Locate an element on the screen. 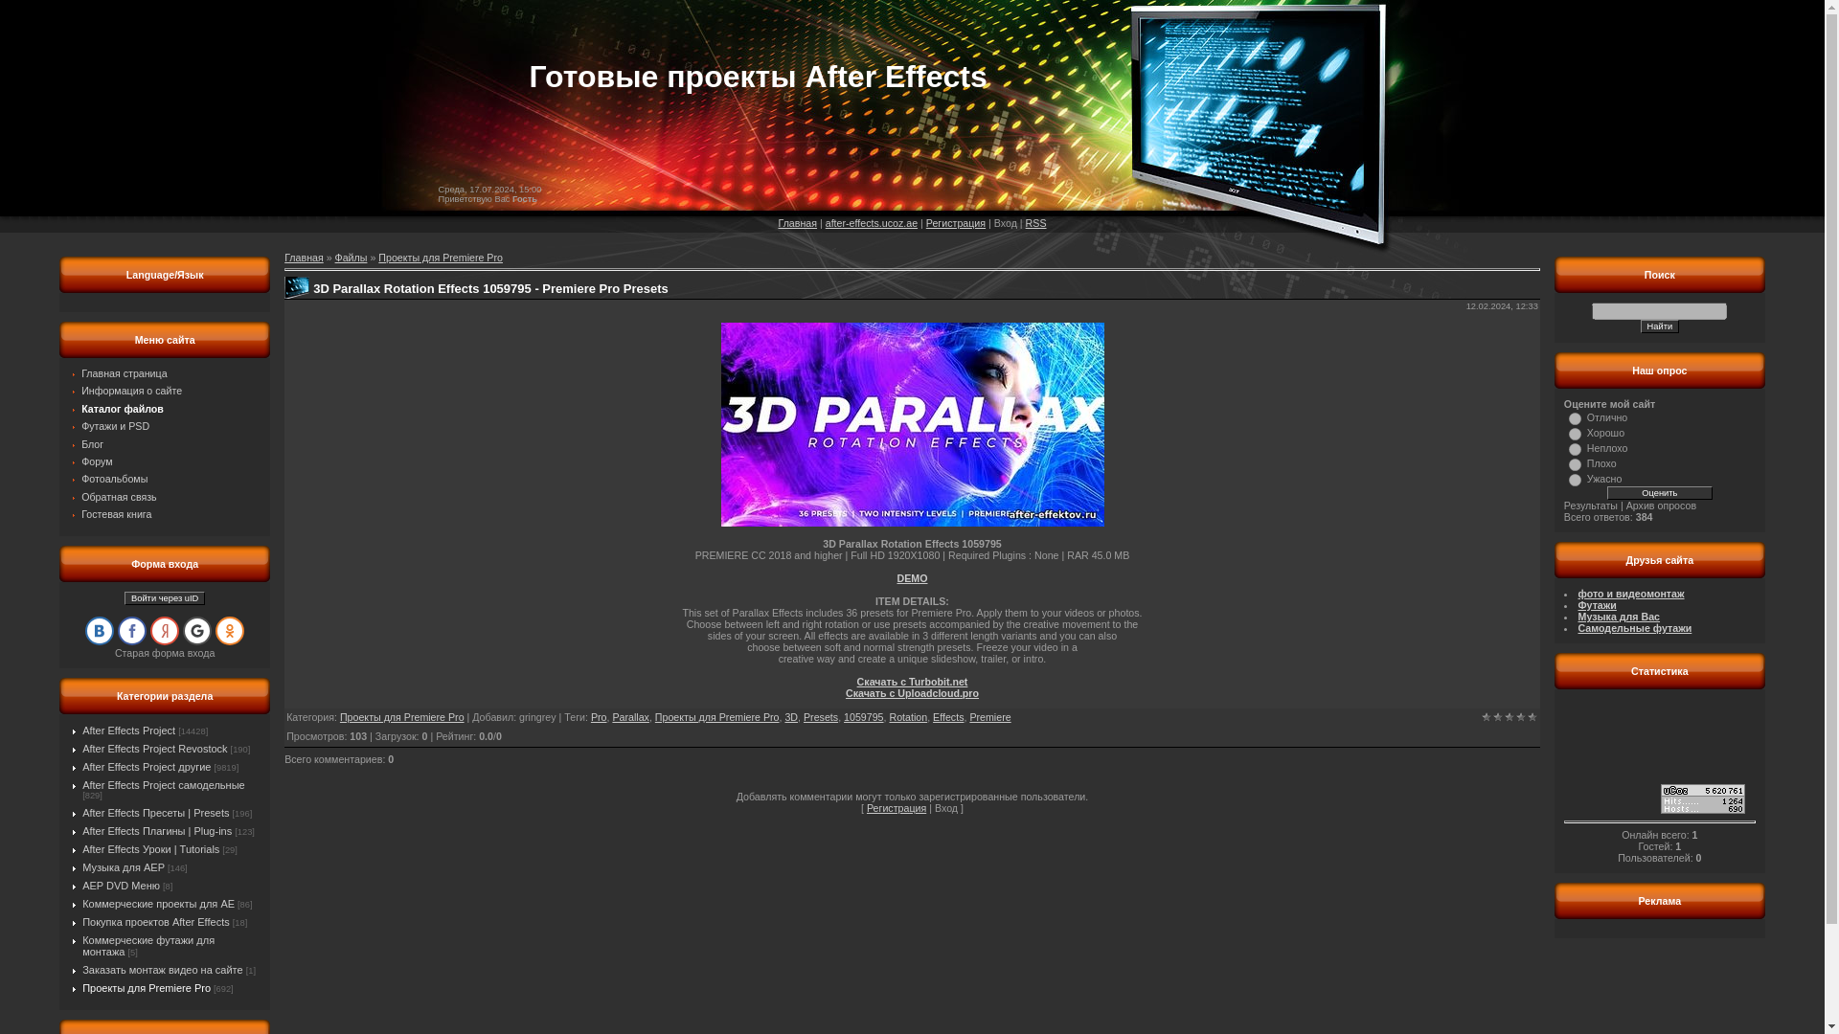  2 is located at coordinates (1498, 716).